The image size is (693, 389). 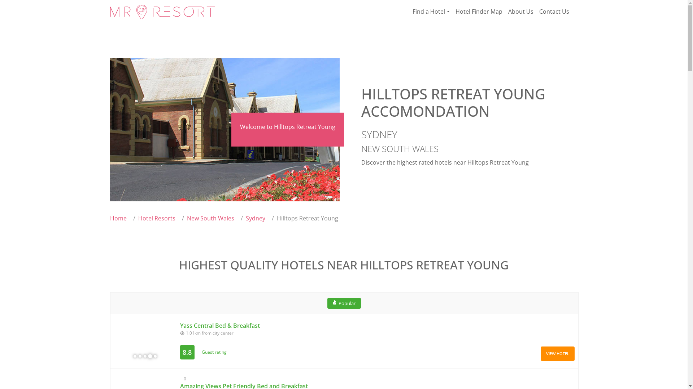 What do you see at coordinates (554, 12) in the screenshot?
I see `Contact Us` at bounding box center [554, 12].